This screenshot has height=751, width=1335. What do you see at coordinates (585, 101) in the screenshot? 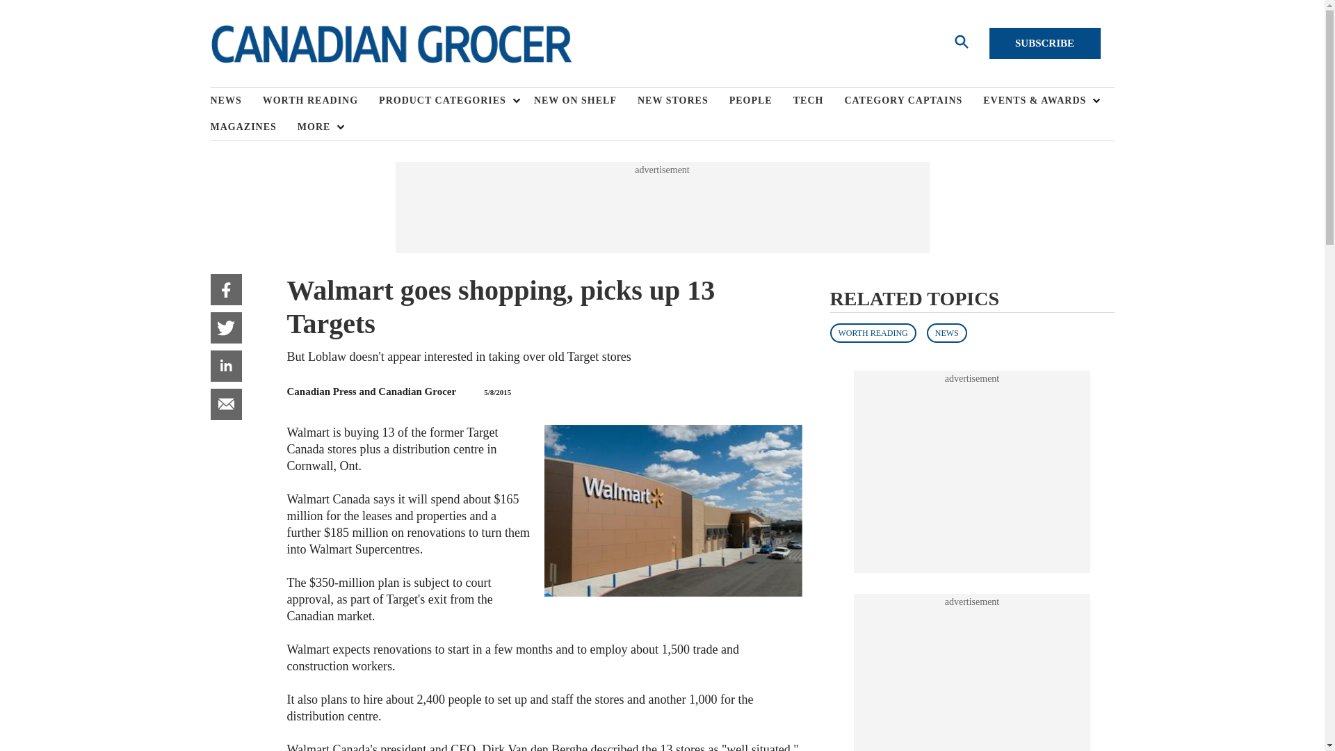
I see `NEW ON SHELF` at bounding box center [585, 101].